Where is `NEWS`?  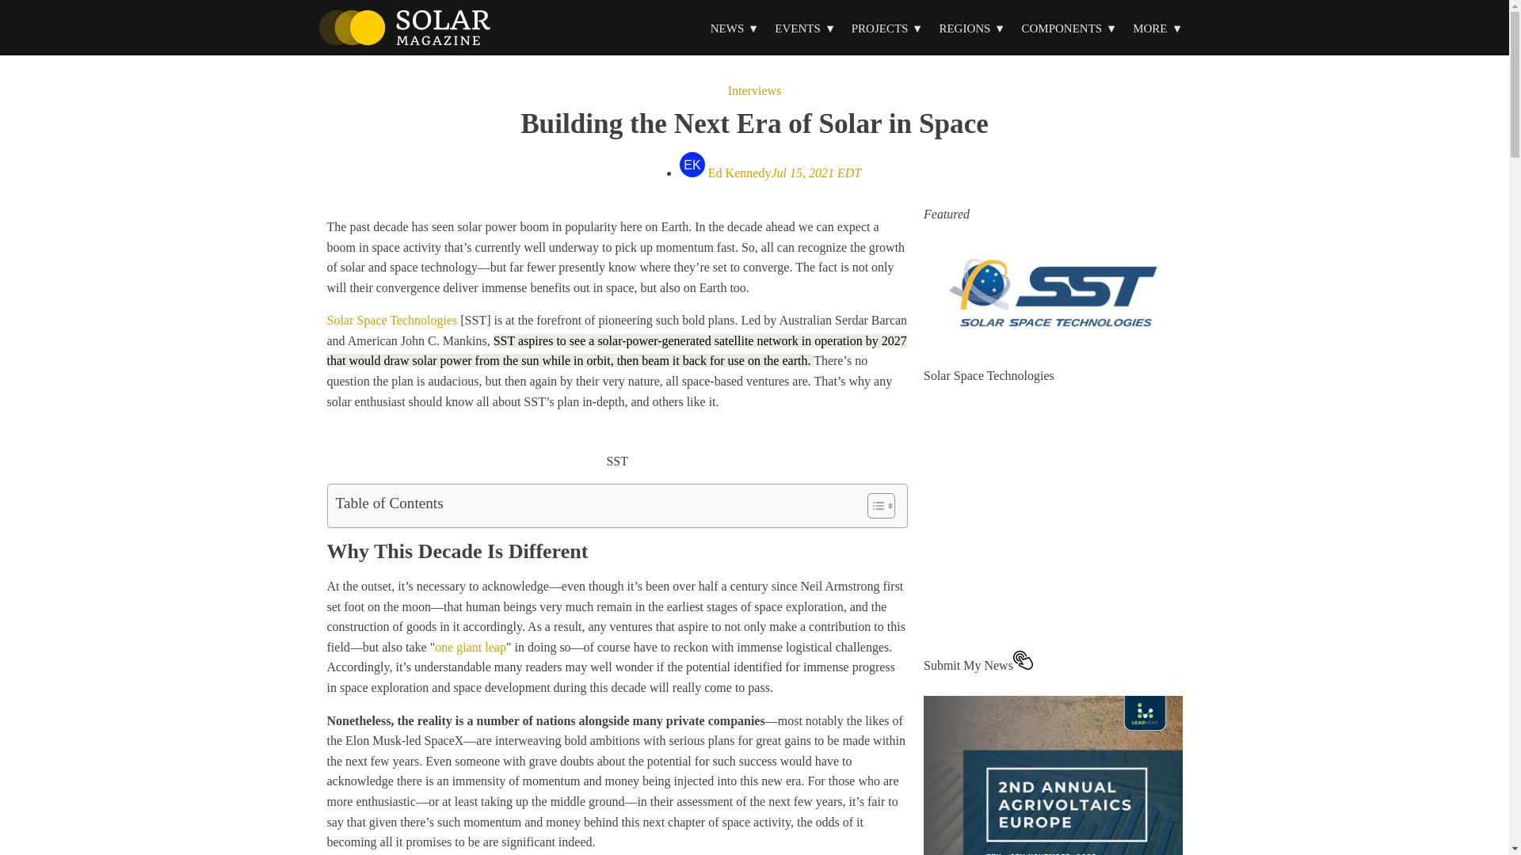 NEWS is located at coordinates (735, 28).